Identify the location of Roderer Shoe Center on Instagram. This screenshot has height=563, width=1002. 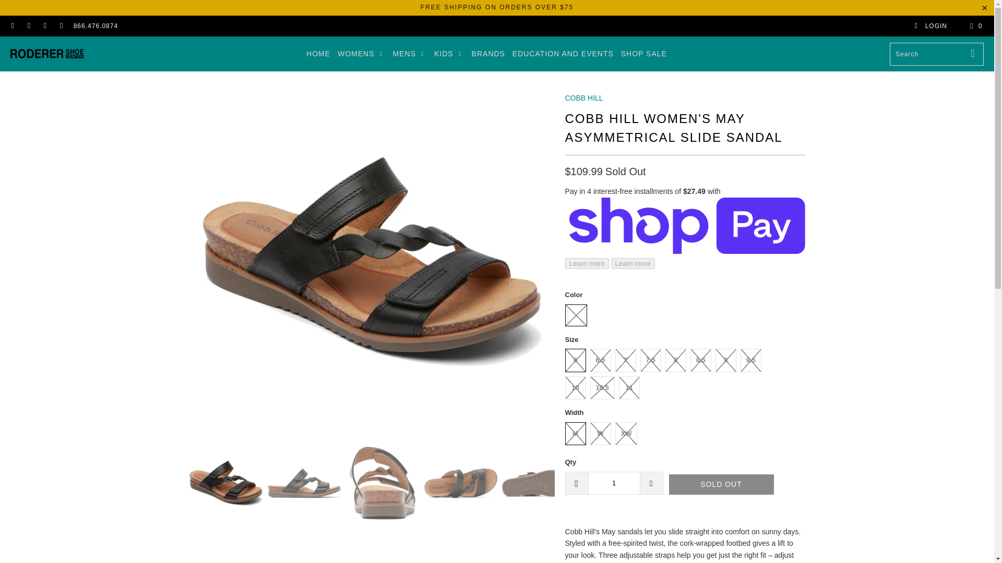
(28, 26).